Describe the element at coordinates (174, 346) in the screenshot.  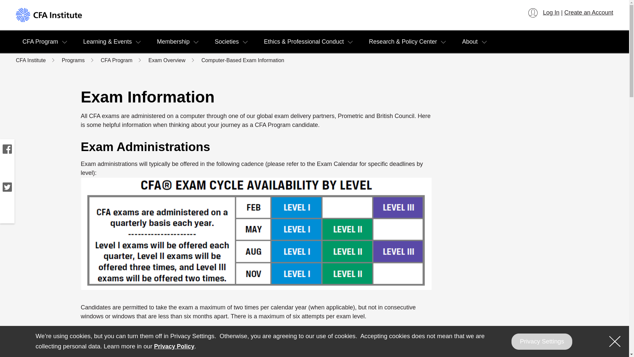
I see `Privacy Policy` at that location.